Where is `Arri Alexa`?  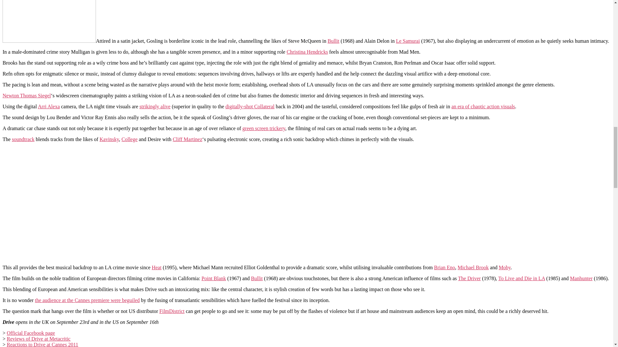 Arri Alexa is located at coordinates (49, 106).